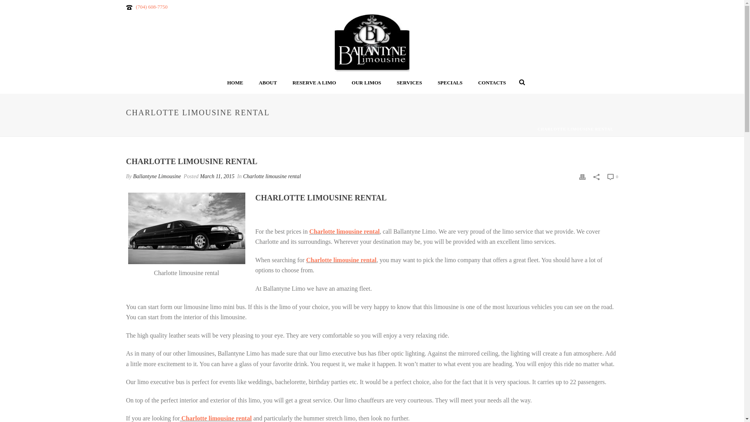 The height and width of the screenshot is (422, 750). Describe the element at coordinates (372, 43) in the screenshot. I see `Ballantyne Limousine` at that location.